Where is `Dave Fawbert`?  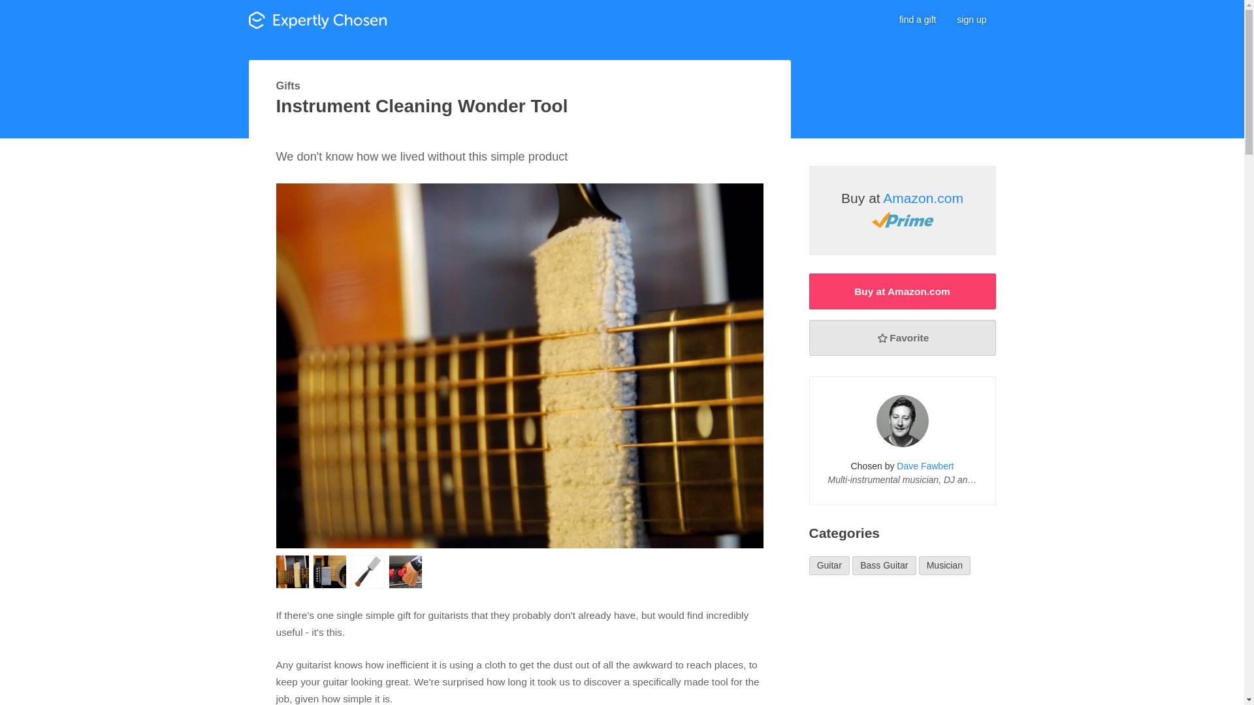
Dave Fawbert is located at coordinates (925, 466).